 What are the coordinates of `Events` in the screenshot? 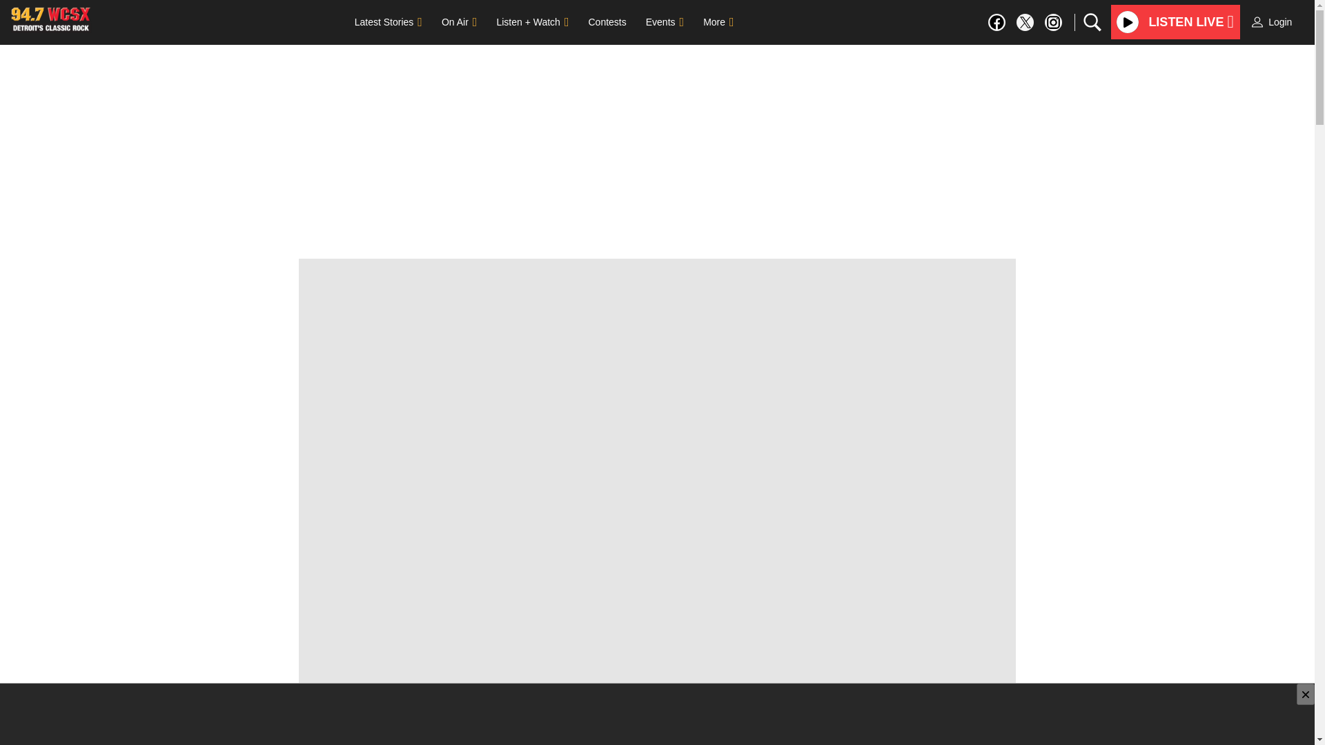 It's located at (664, 21).